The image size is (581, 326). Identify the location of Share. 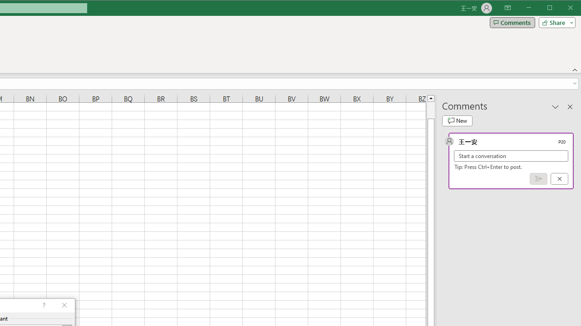
(555, 23).